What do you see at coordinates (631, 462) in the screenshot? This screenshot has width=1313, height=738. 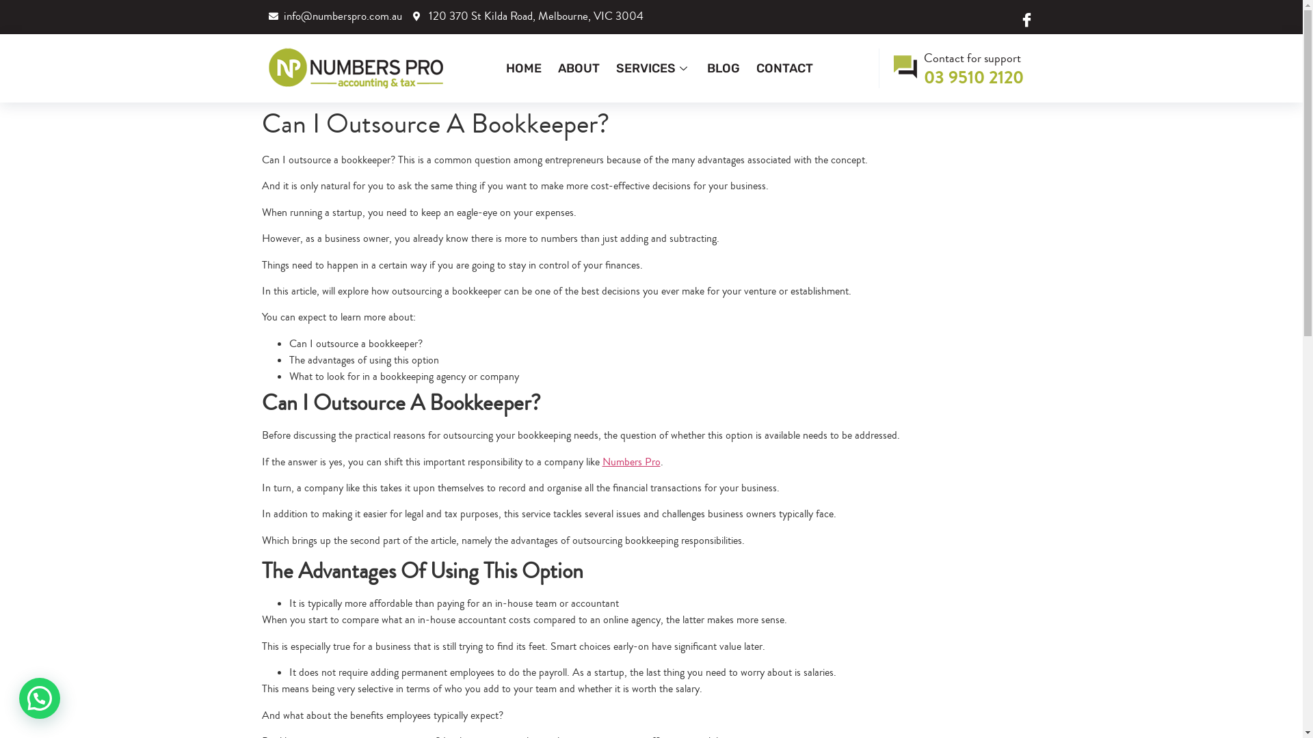 I see `Numbers Pro` at bounding box center [631, 462].